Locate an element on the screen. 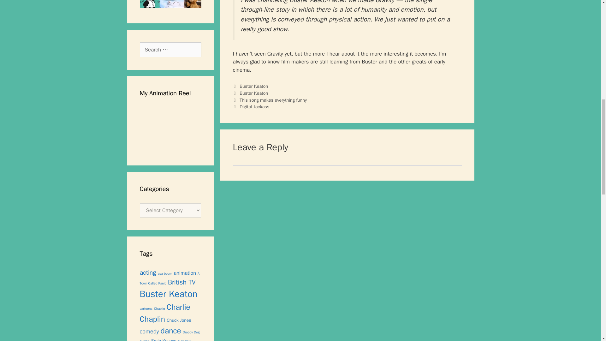 This screenshot has height=341, width=606. cartoons is located at coordinates (146, 308).